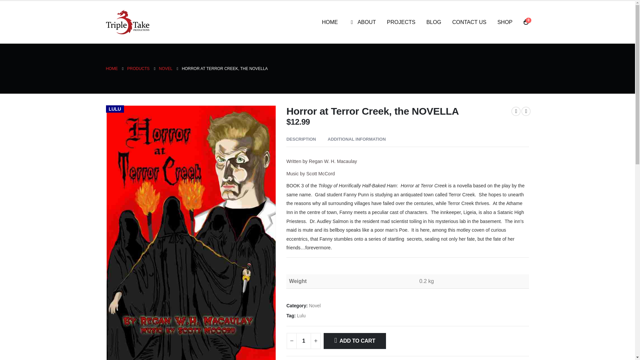  I want to click on ADD TO CART, so click(355, 341).